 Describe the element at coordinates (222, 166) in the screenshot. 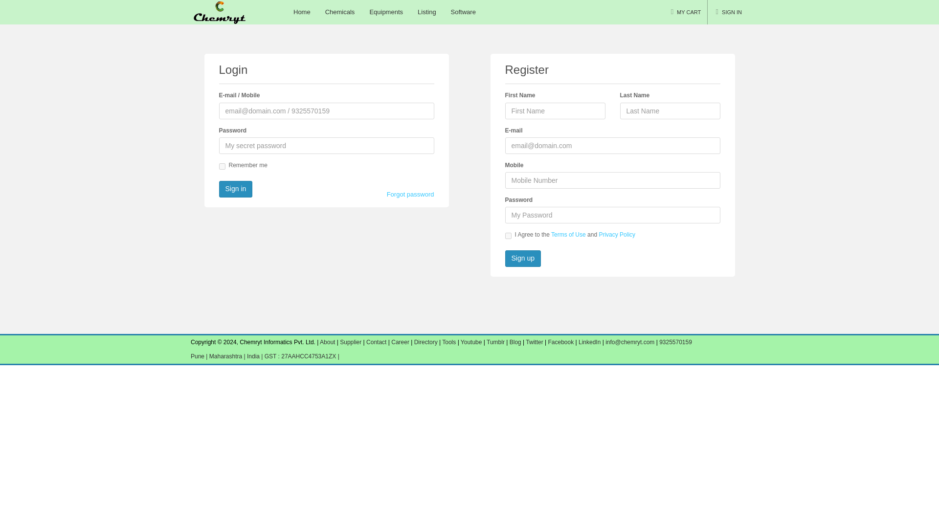

I see `on` at that location.